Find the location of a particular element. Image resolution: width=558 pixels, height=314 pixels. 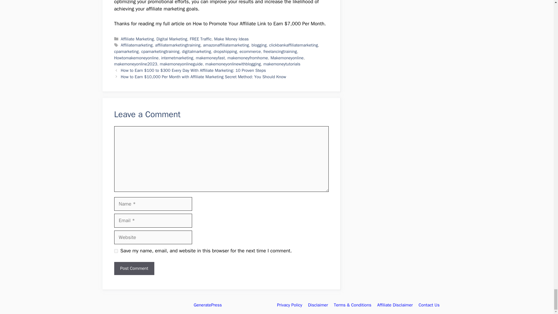

cpamarketingtraining is located at coordinates (160, 51).